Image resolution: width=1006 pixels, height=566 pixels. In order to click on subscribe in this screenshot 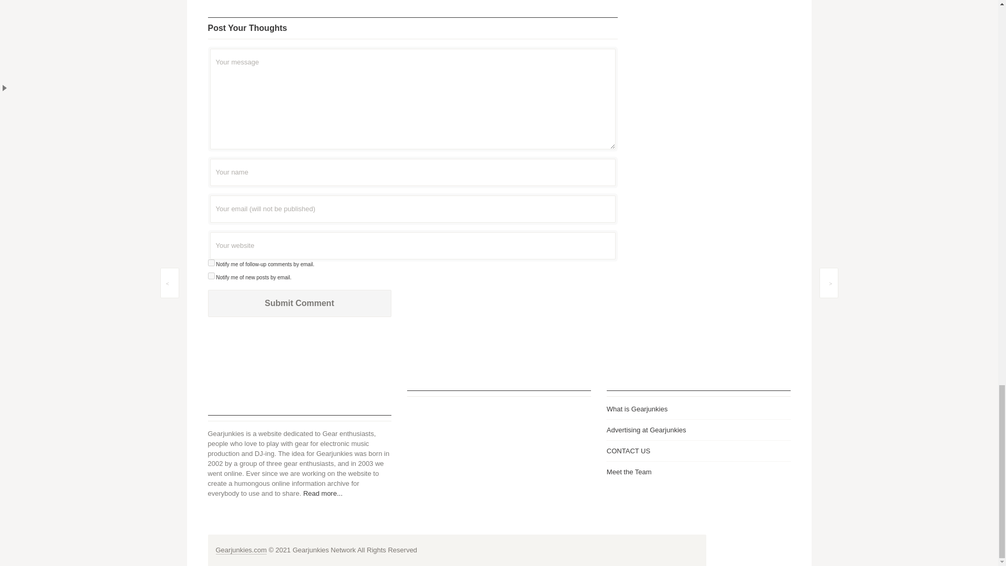, I will do `click(211, 276)`.